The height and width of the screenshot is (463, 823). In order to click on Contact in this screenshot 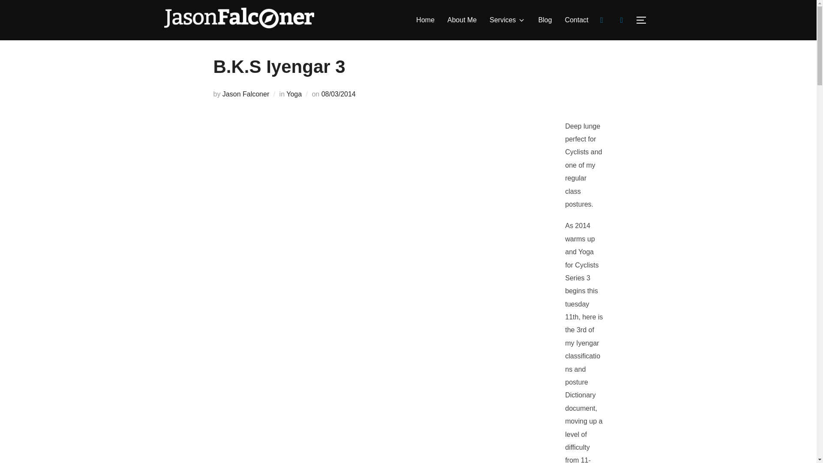, I will do `click(576, 20)`.